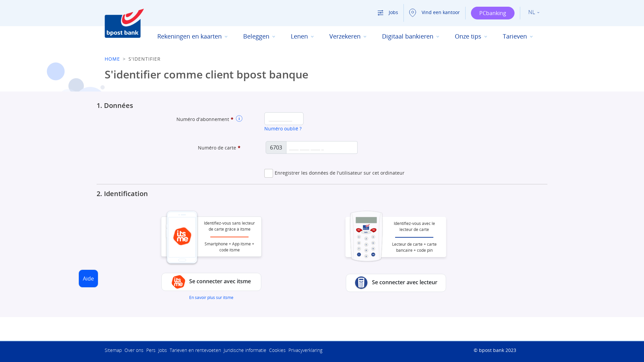 The image size is (644, 362). What do you see at coordinates (493, 13) in the screenshot?
I see `PCbanking` at bounding box center [493, 13].